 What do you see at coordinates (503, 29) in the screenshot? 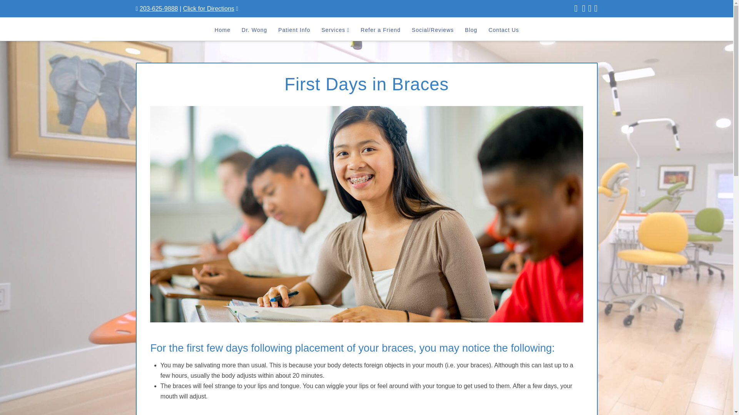
I see `Contact Us` at bounding box center [503, 29].